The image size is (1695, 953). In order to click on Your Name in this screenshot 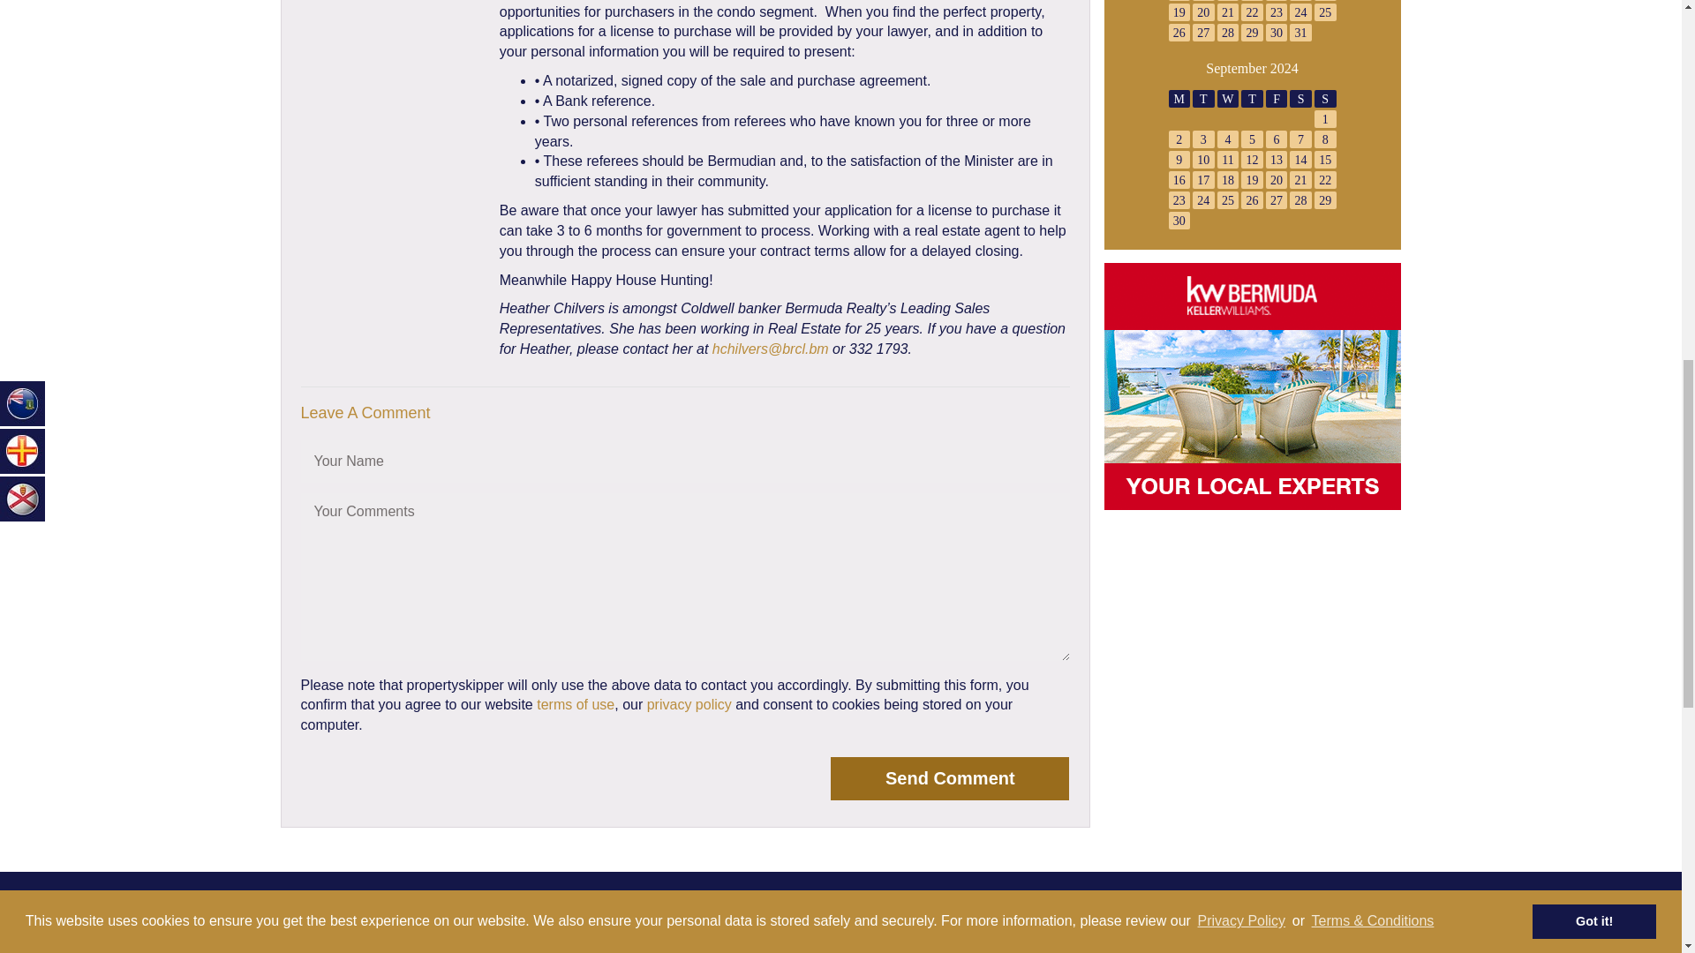, I will do `click(684, 461)`.